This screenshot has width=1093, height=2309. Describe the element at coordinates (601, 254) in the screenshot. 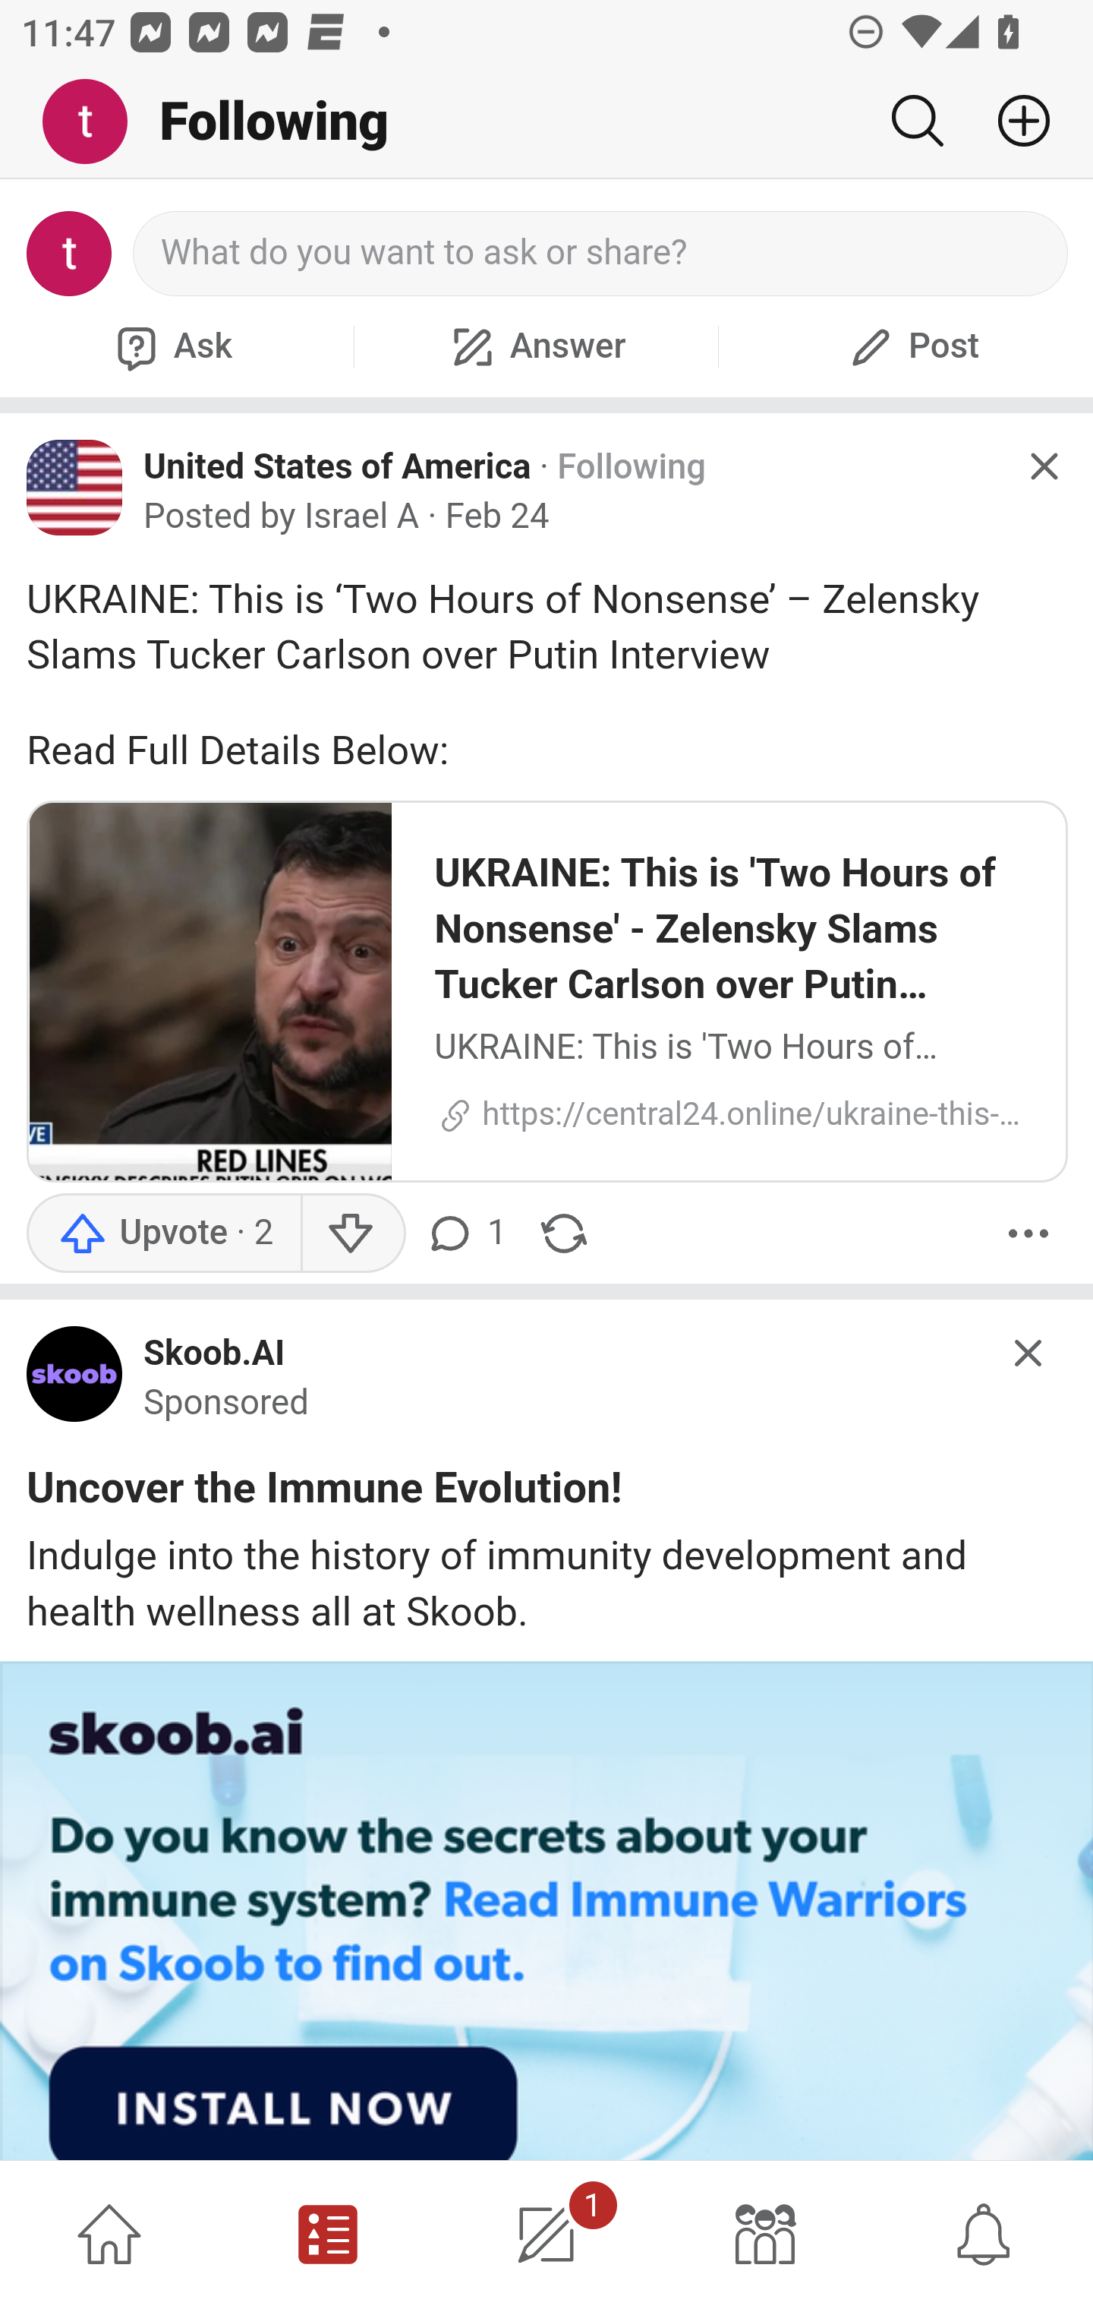

I see `What do you want to ask or share?` at that location.